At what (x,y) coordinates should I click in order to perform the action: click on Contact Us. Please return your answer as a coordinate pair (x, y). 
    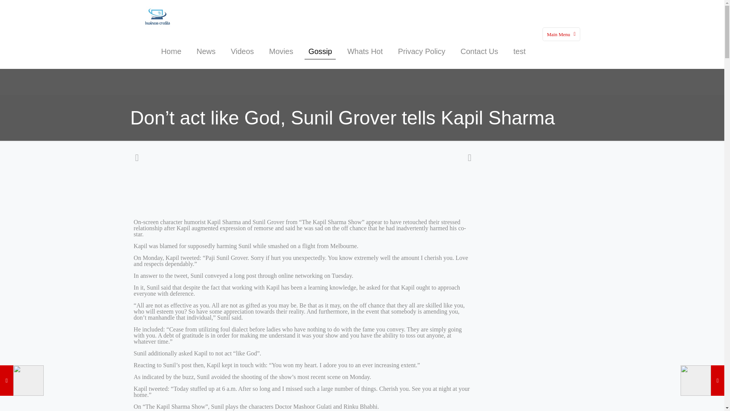
    Looking at the image, I should click on (479, 51).